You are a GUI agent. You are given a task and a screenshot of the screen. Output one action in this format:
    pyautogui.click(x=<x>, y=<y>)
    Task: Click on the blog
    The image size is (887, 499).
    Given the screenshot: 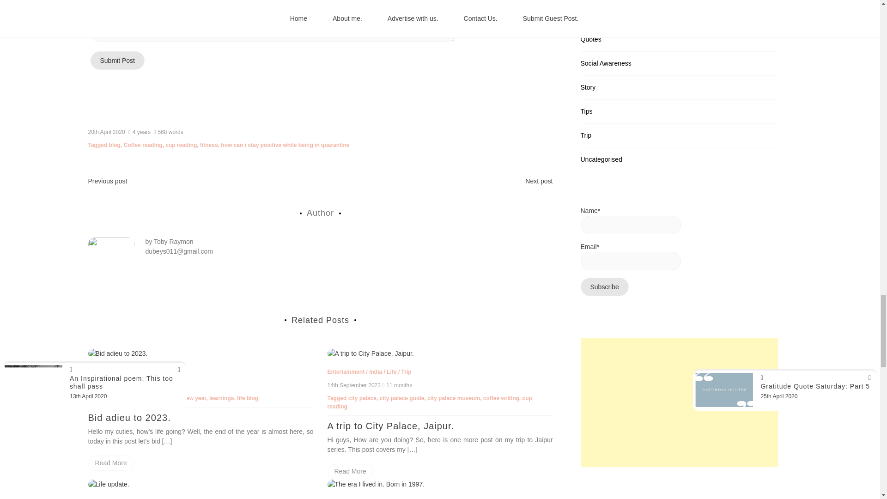 What is the action you would take?
    pyautogui.click(x=115, y=145)
    